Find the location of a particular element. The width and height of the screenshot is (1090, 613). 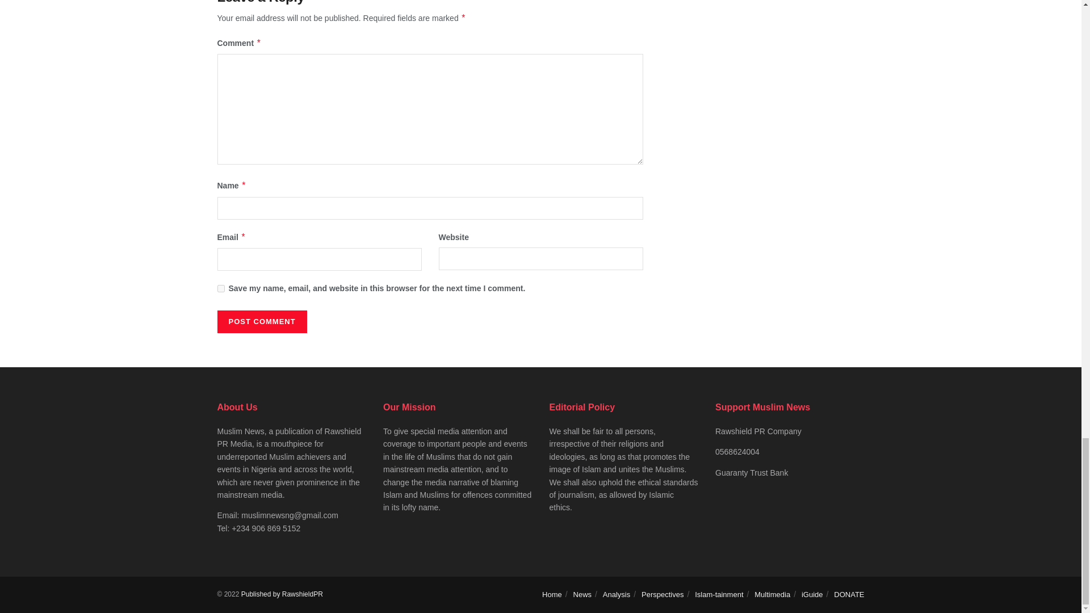

yes is located at coordinates (220, 288).